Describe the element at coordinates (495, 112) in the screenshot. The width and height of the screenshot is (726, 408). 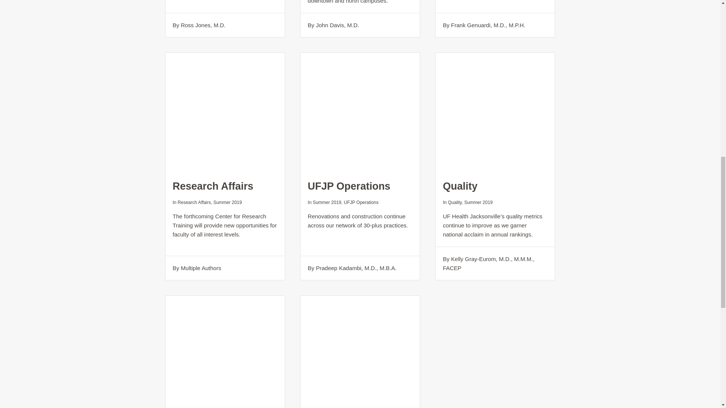
I see `Quality cover` at that location.